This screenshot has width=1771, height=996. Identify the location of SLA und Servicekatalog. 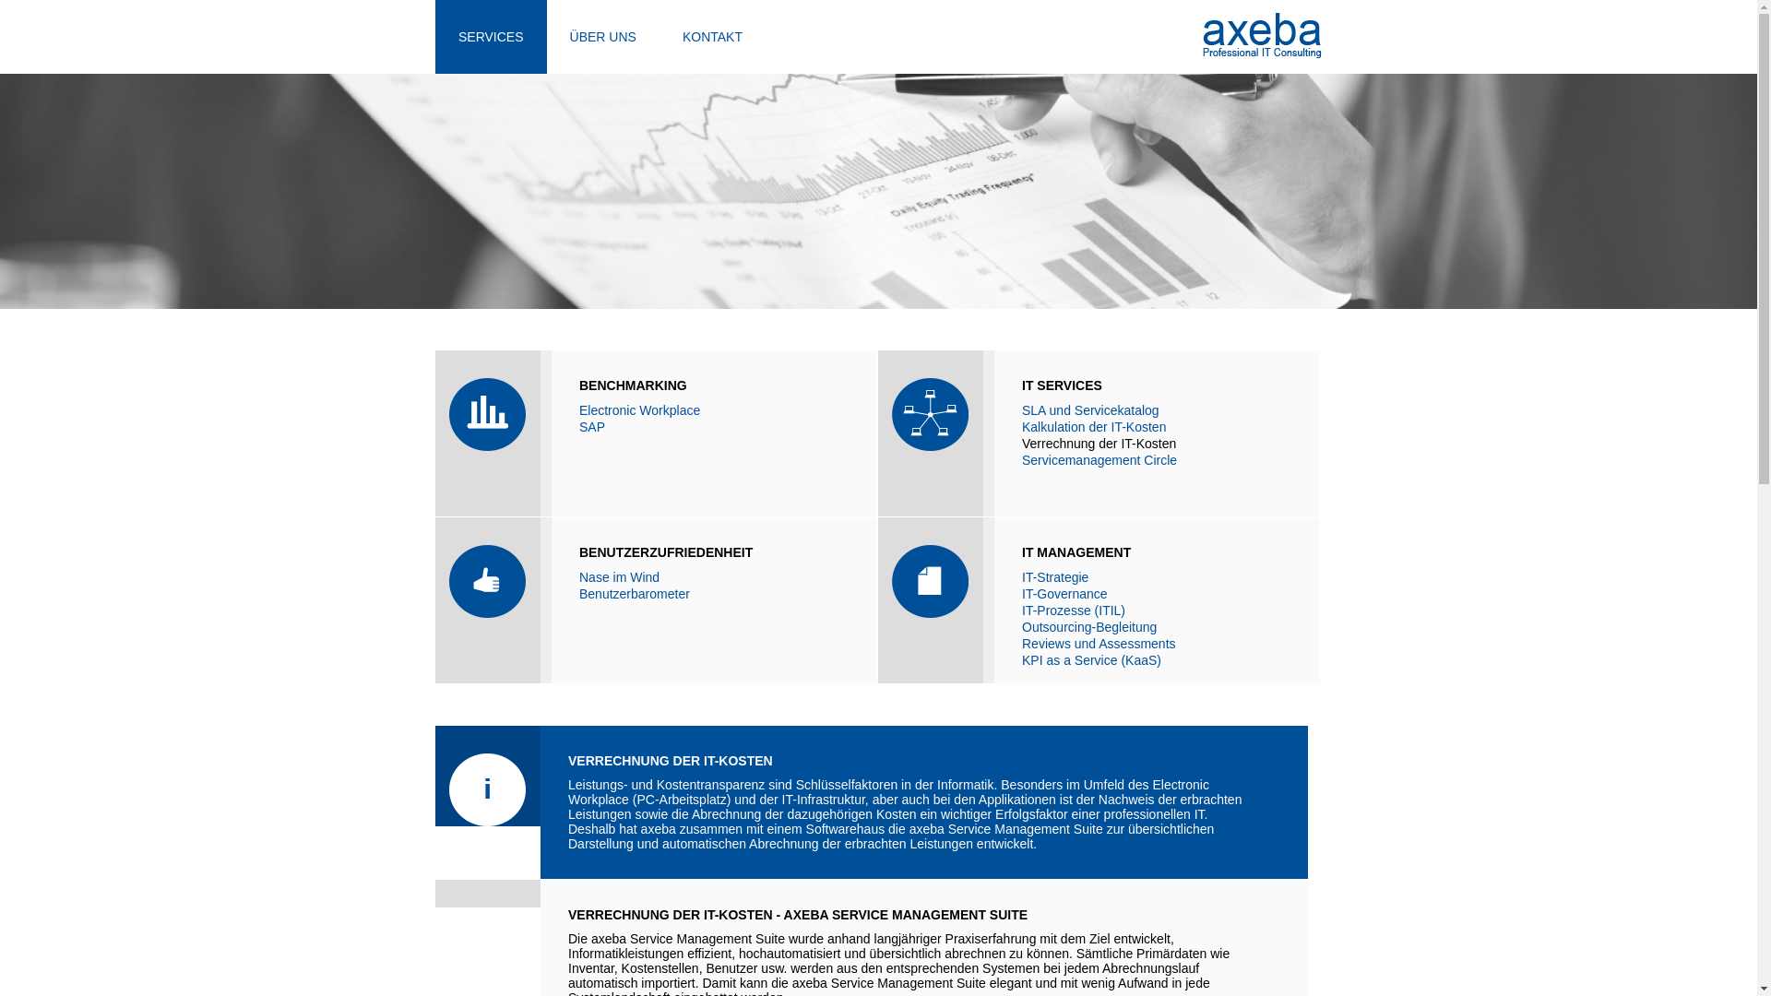
(1157, 410).